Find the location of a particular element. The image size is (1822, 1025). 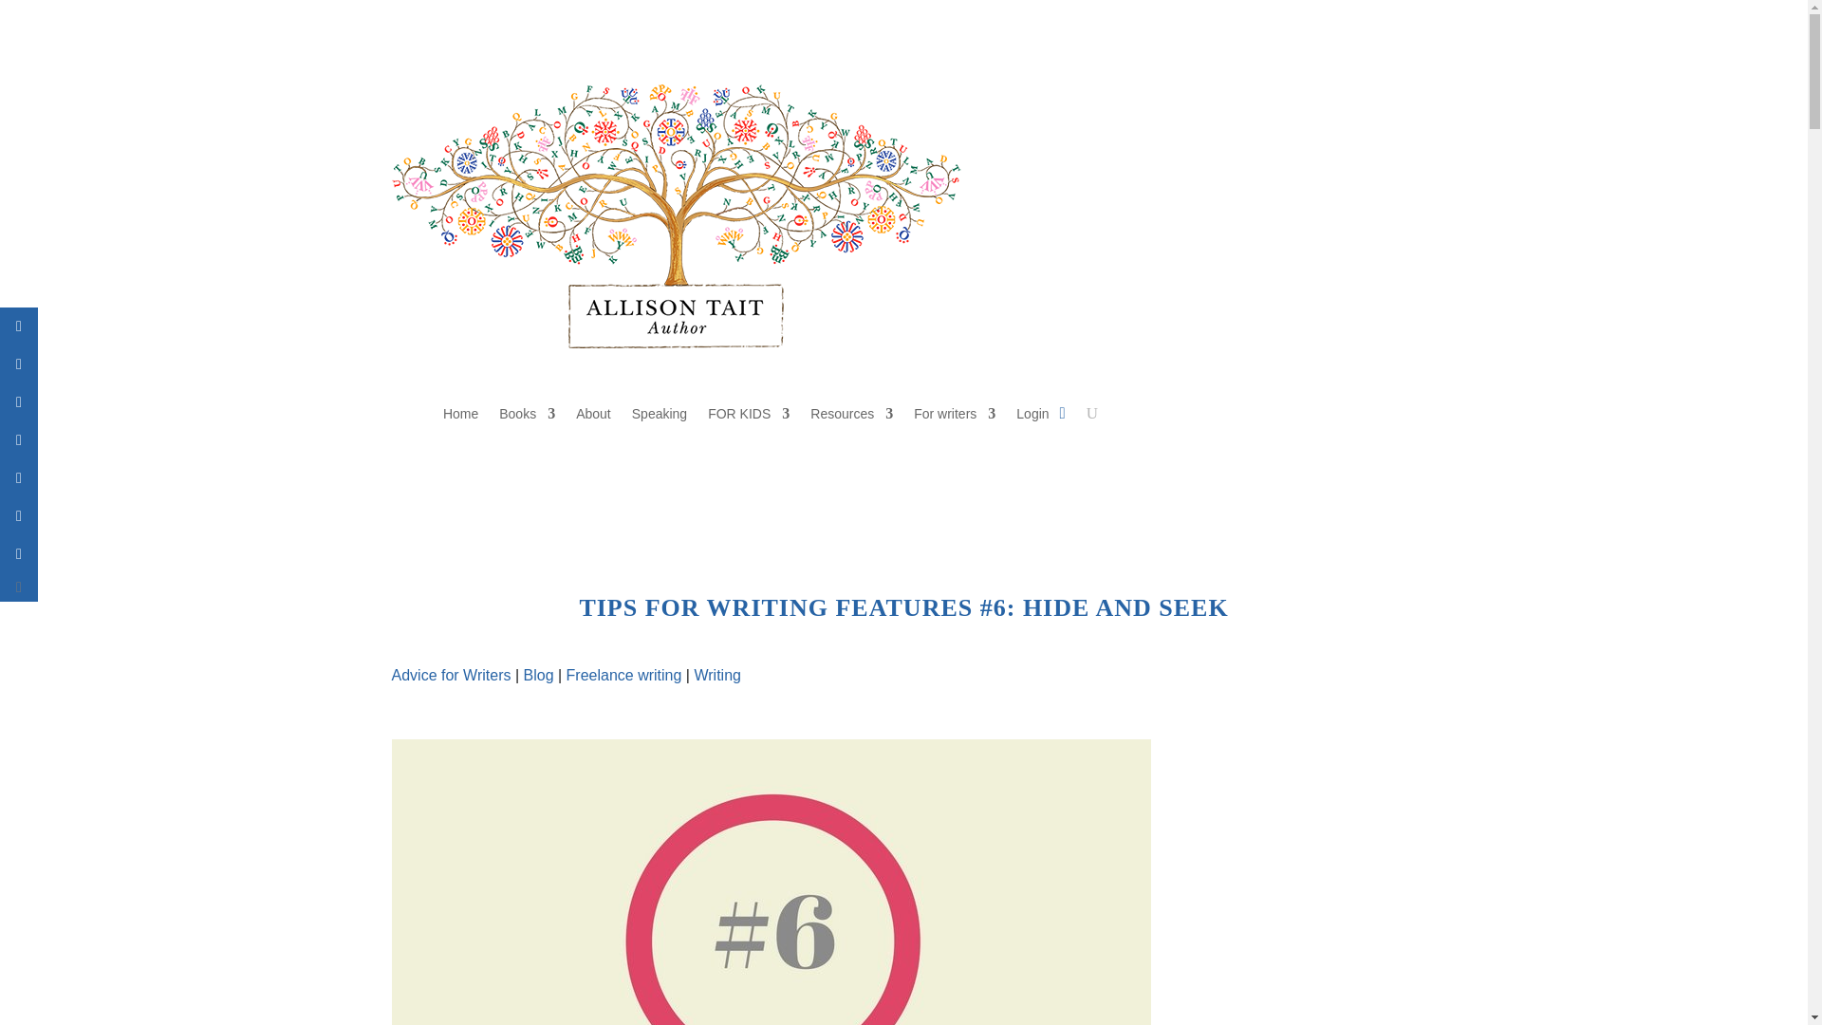

Follow on X is located at coordinates (1289, 414).